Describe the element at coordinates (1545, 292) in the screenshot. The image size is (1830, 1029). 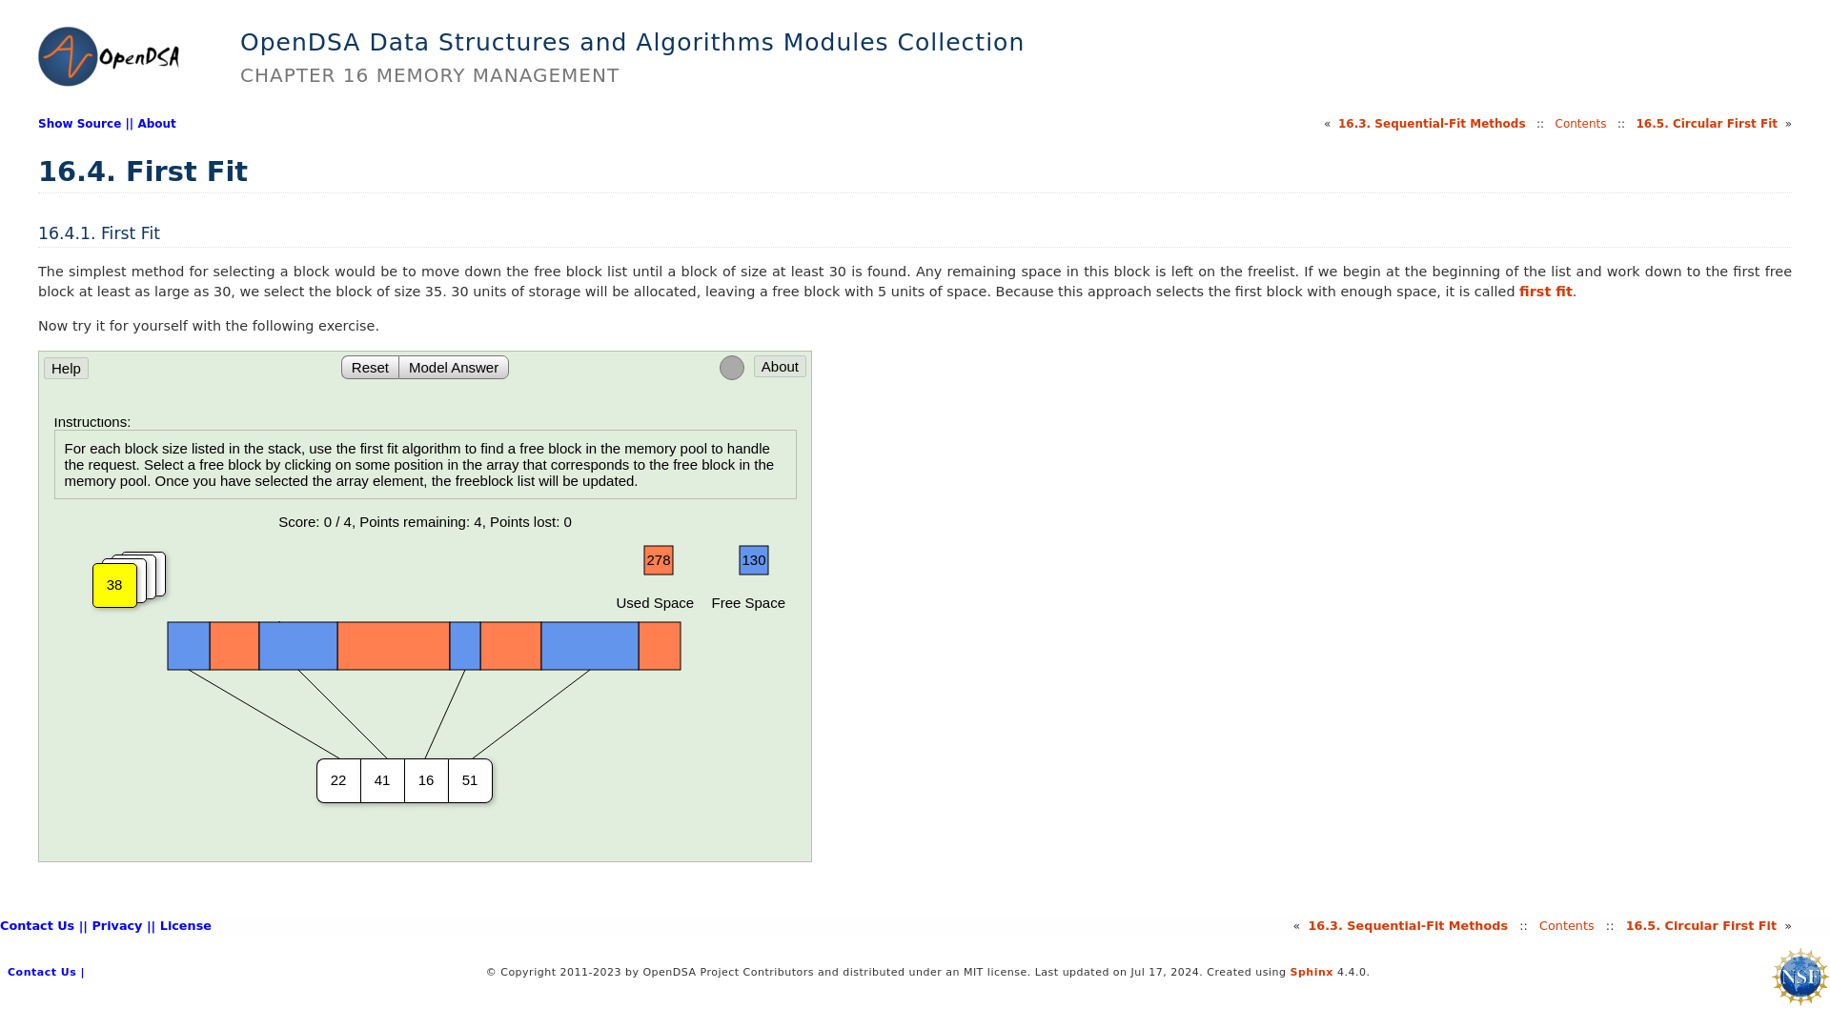
I see `first fit` at that location.